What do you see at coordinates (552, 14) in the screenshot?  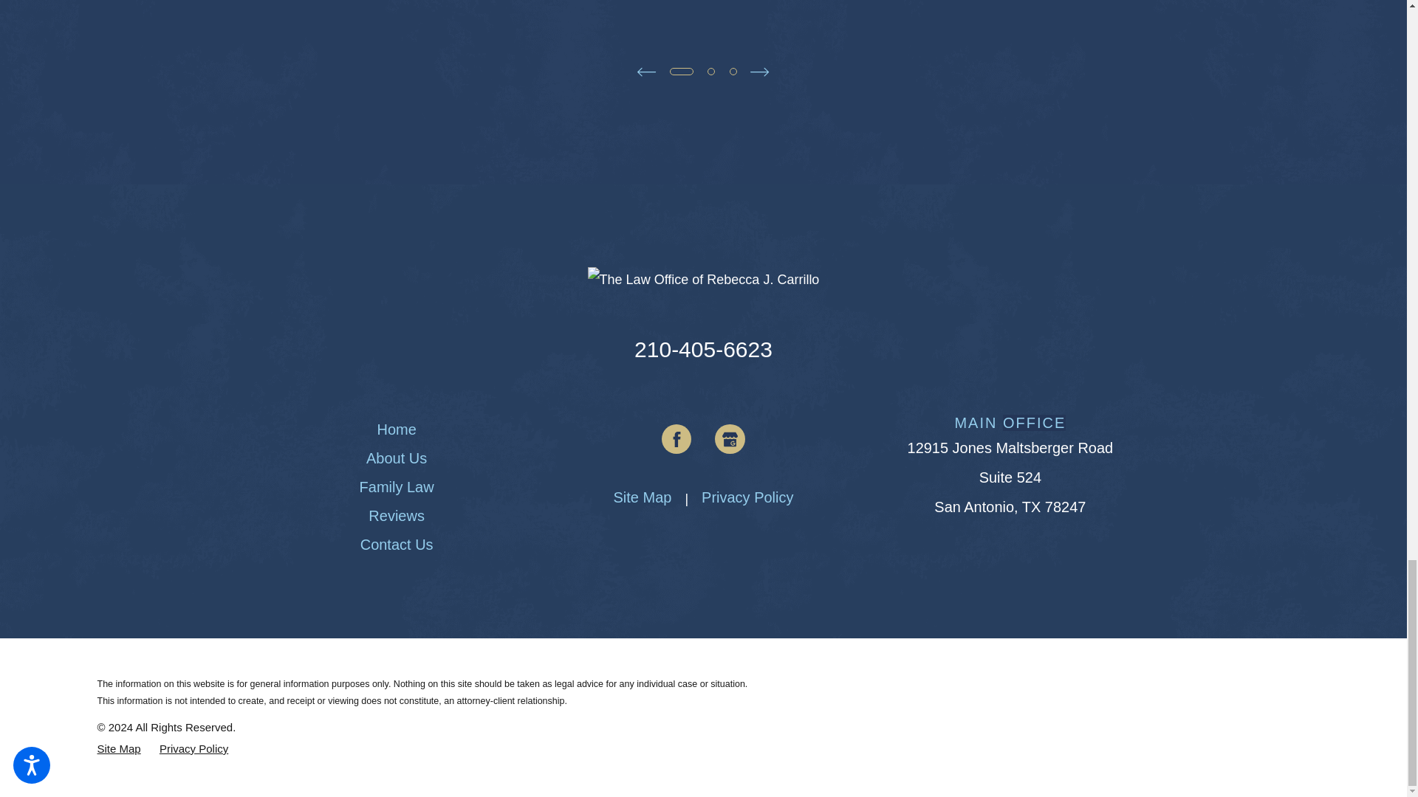 I see `Super Lawyers 2019` at bounding box center [552, 14].